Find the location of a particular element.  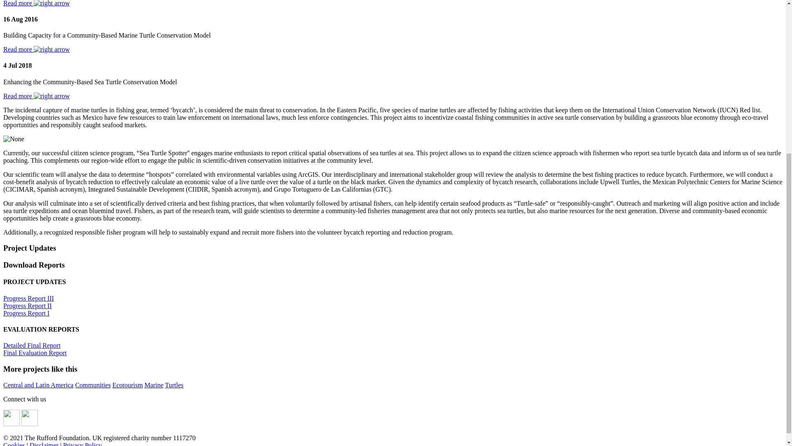

Marine is located at coordinates (153, 385).